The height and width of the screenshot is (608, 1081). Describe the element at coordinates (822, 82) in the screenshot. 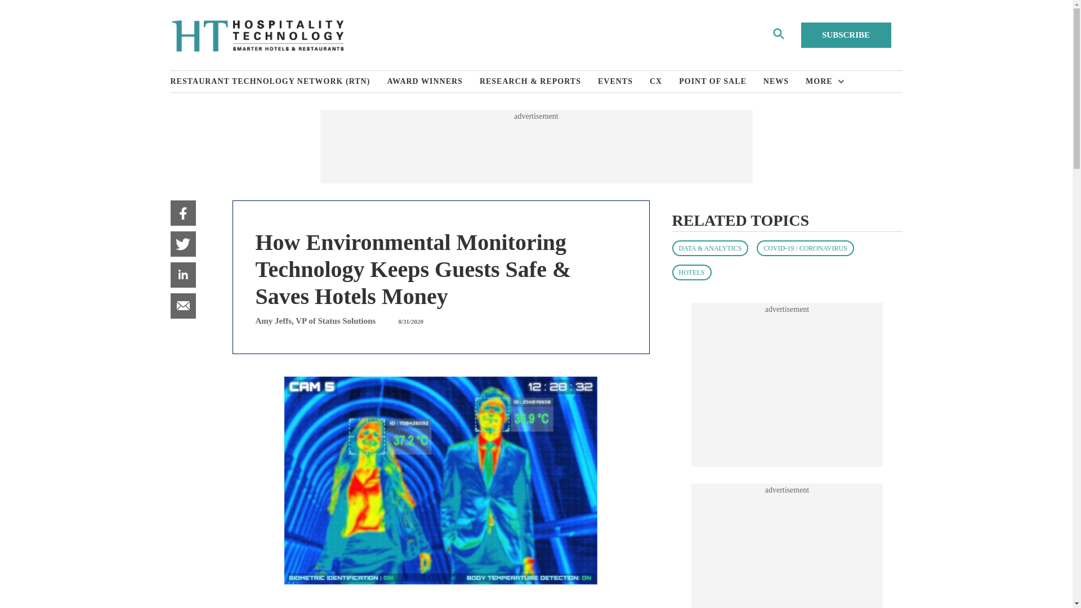

I see `MORE` at that location.